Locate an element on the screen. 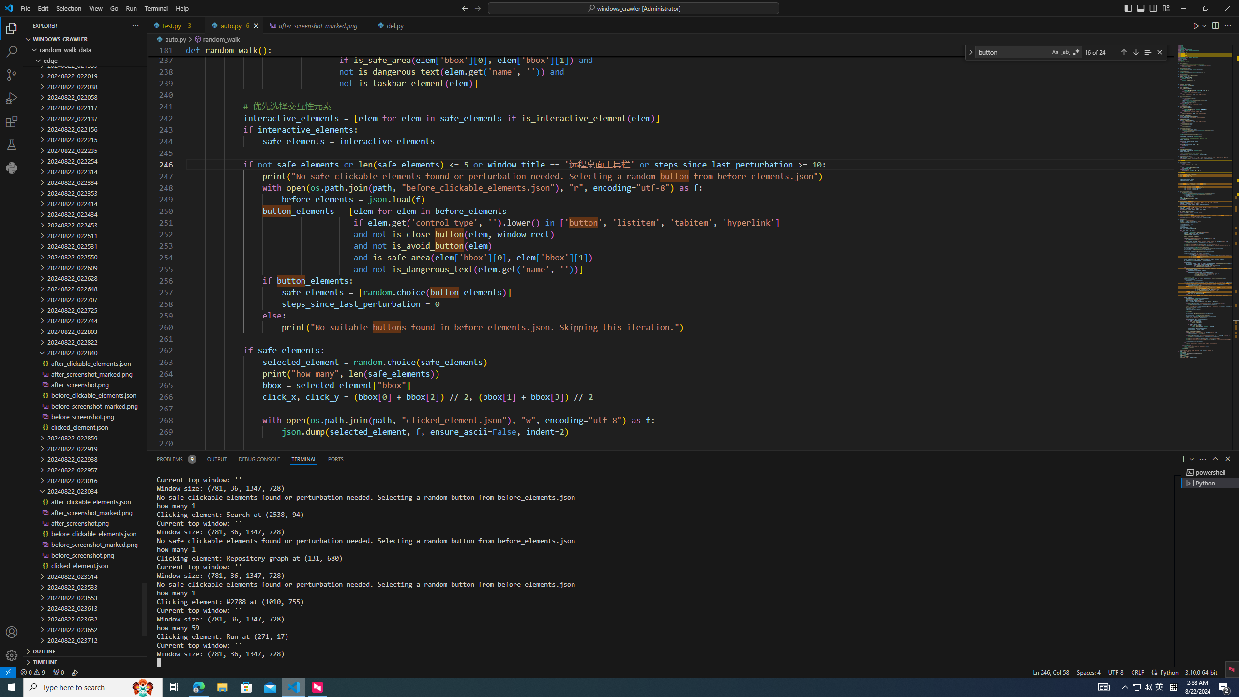 This screenshot has height=697, width=1239. Explorer Section: windows_crawler is located at coordinates (85, 39).